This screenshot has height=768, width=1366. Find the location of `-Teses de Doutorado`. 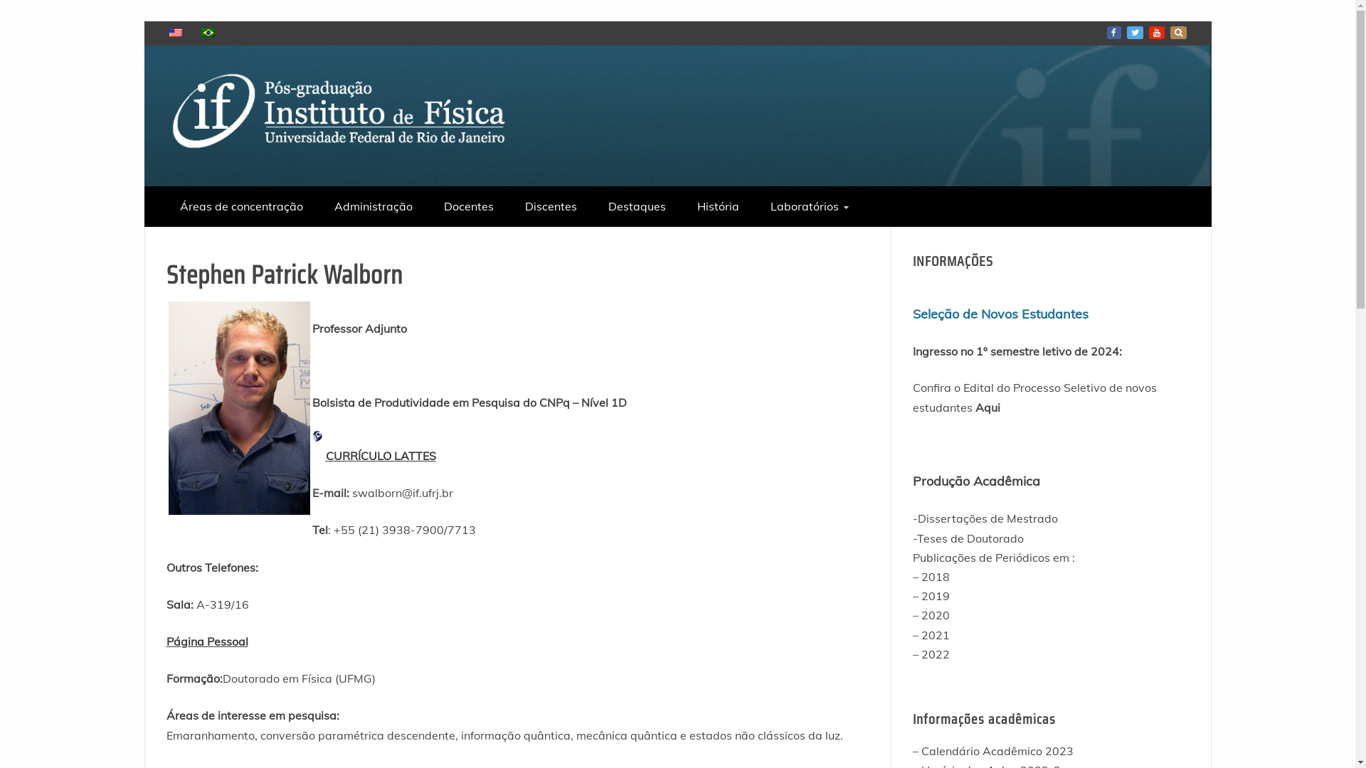

-Teses de Doutorado is located at coordinates (968, 538).